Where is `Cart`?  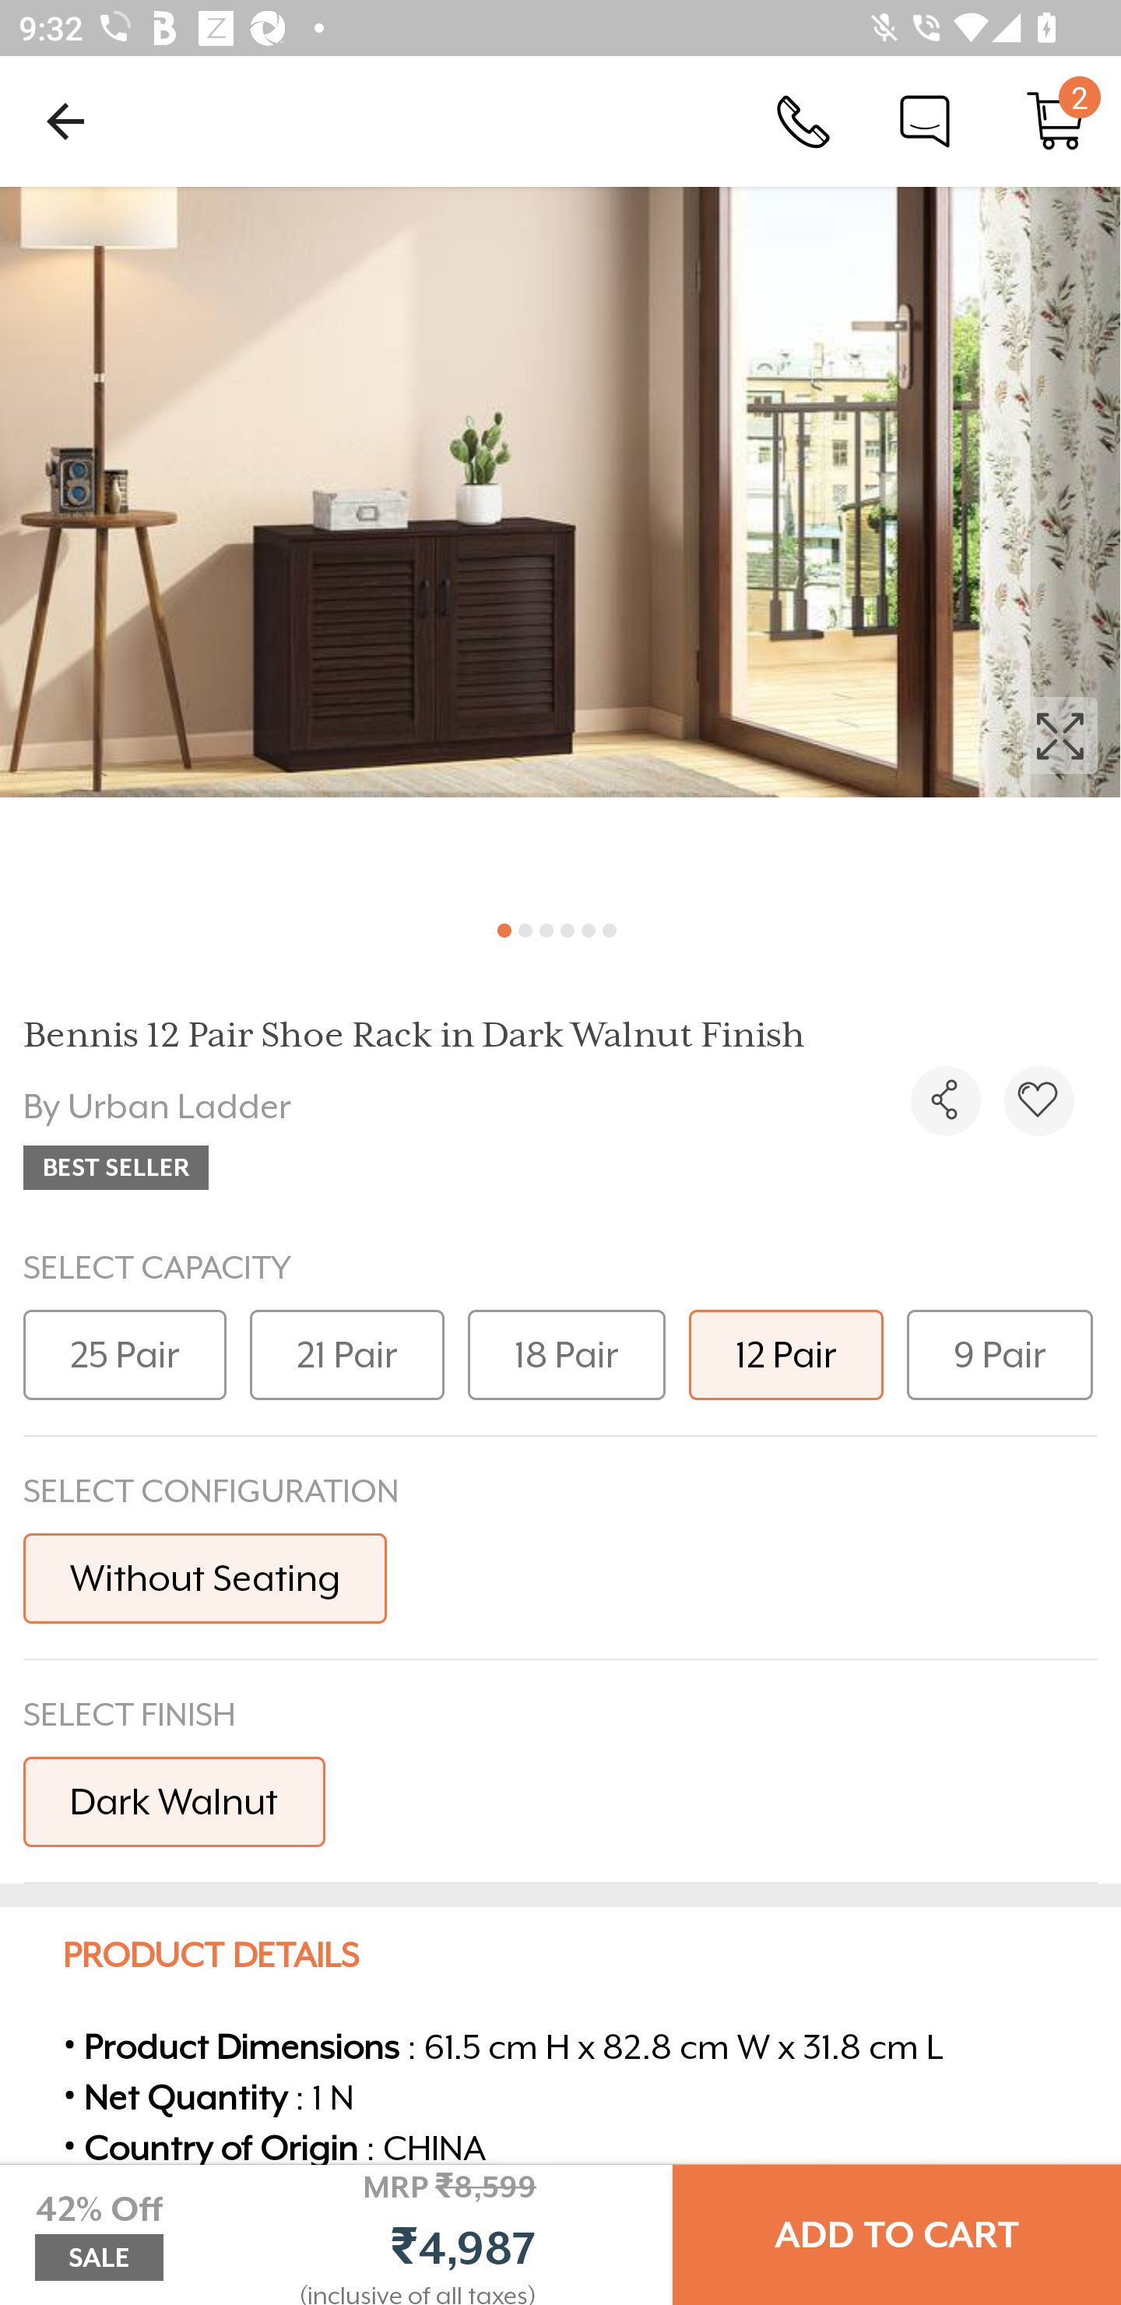
Cart is located at coordinates (1056, 120).